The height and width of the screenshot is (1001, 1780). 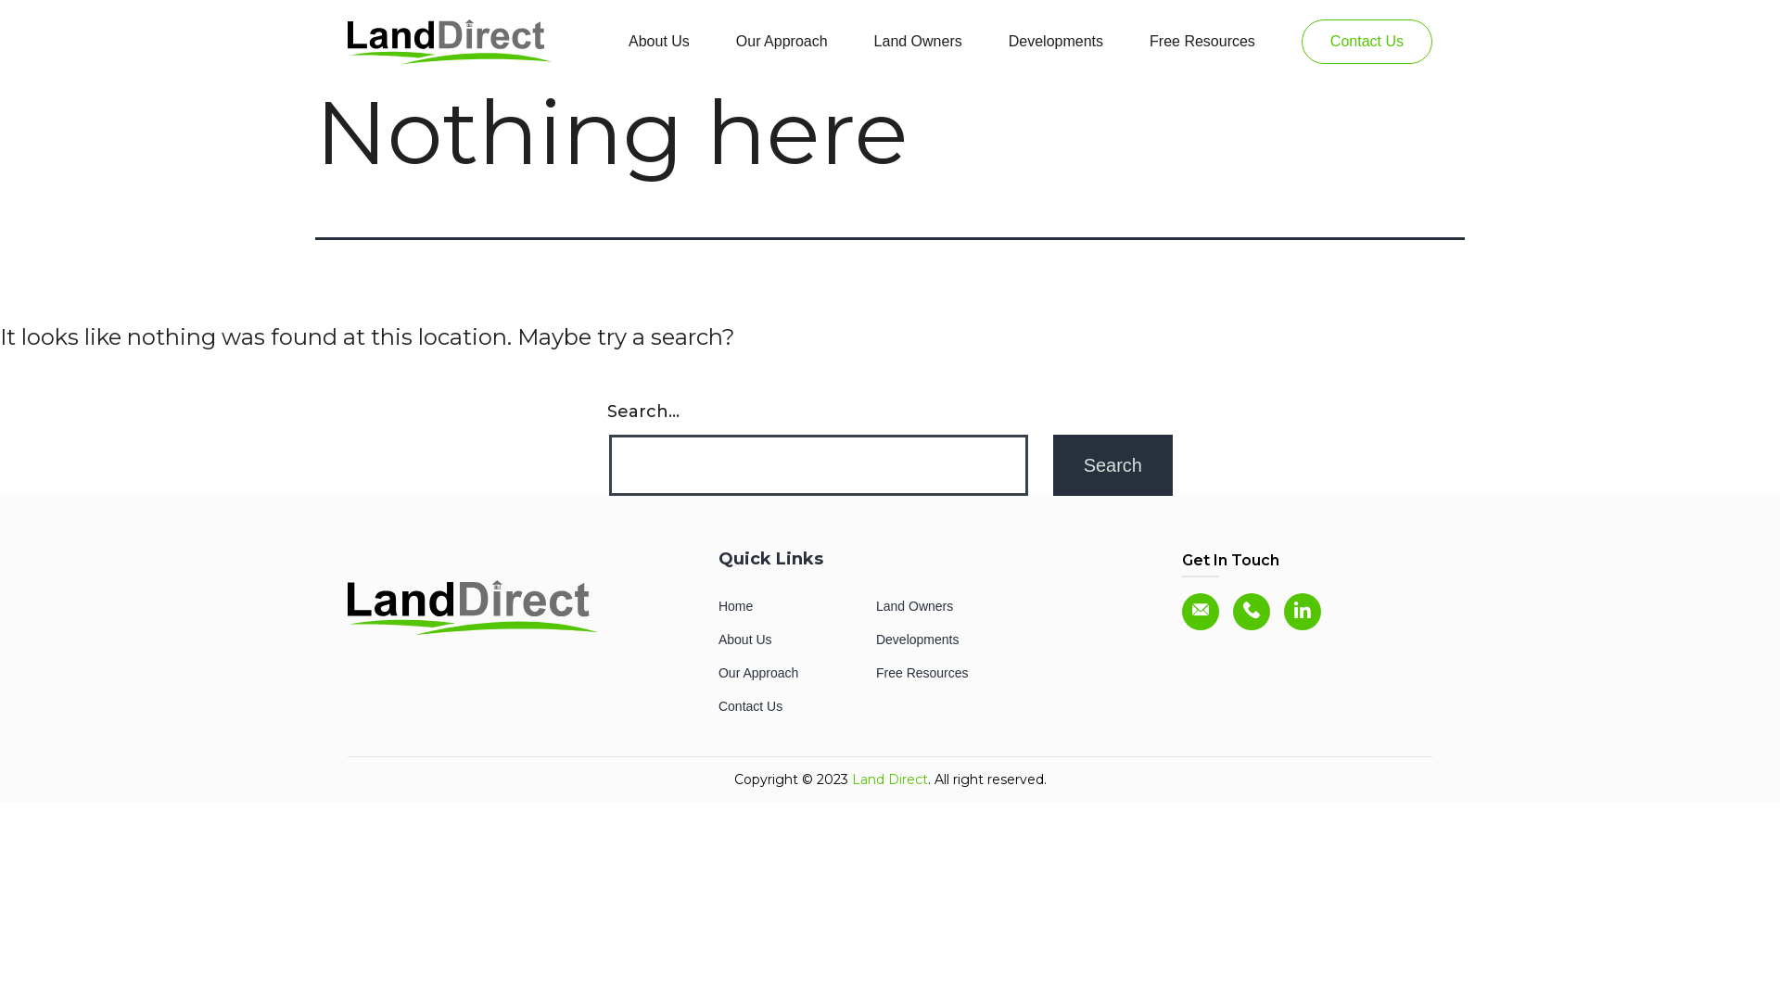 What do you see at coordinates (782, 42) in the screenshot?
I see `Our Approach` at bounding box center [782, 42].